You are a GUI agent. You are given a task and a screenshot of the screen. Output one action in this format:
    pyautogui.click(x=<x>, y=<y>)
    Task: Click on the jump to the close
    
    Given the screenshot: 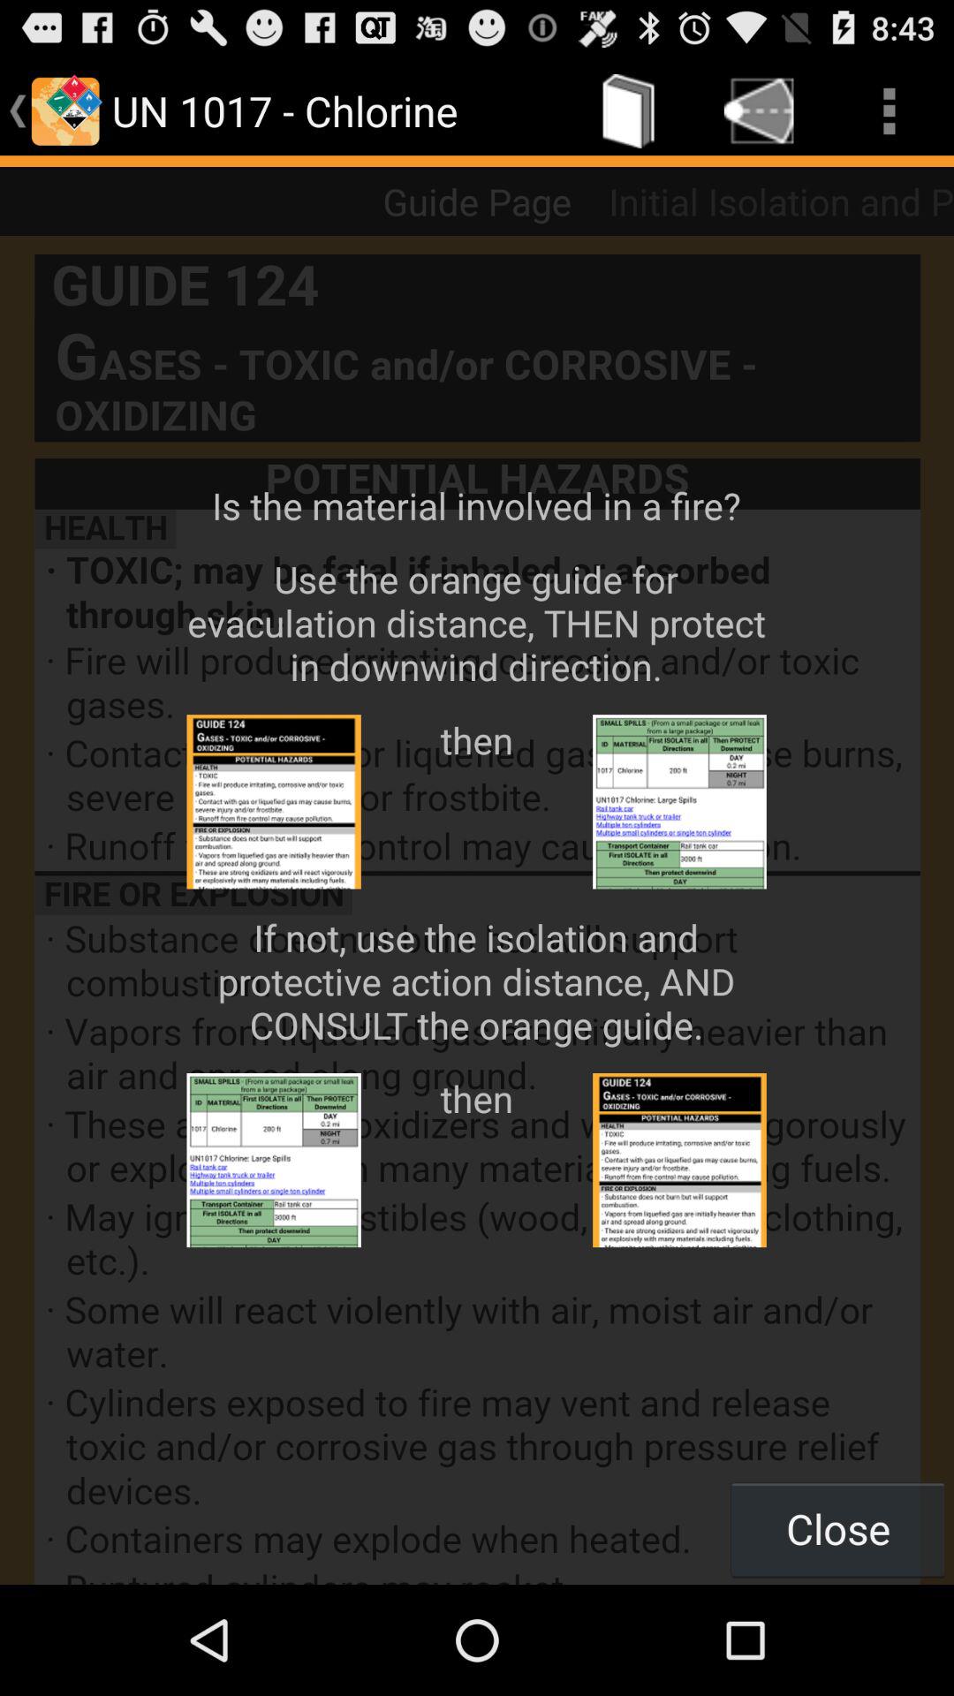 What is the action you would take?
    pyautogui.click(x=837, y=1528)
    